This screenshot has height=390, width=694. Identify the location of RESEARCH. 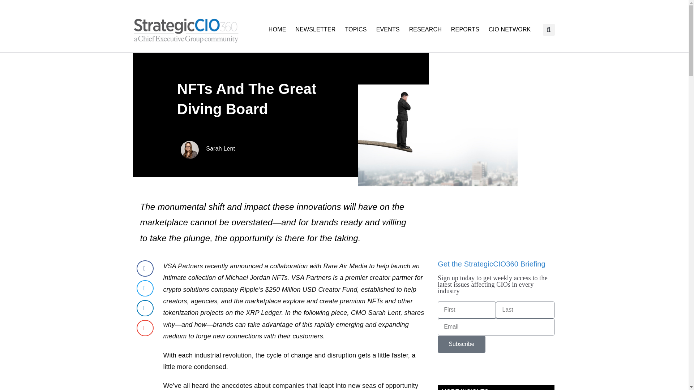
(425, 30).